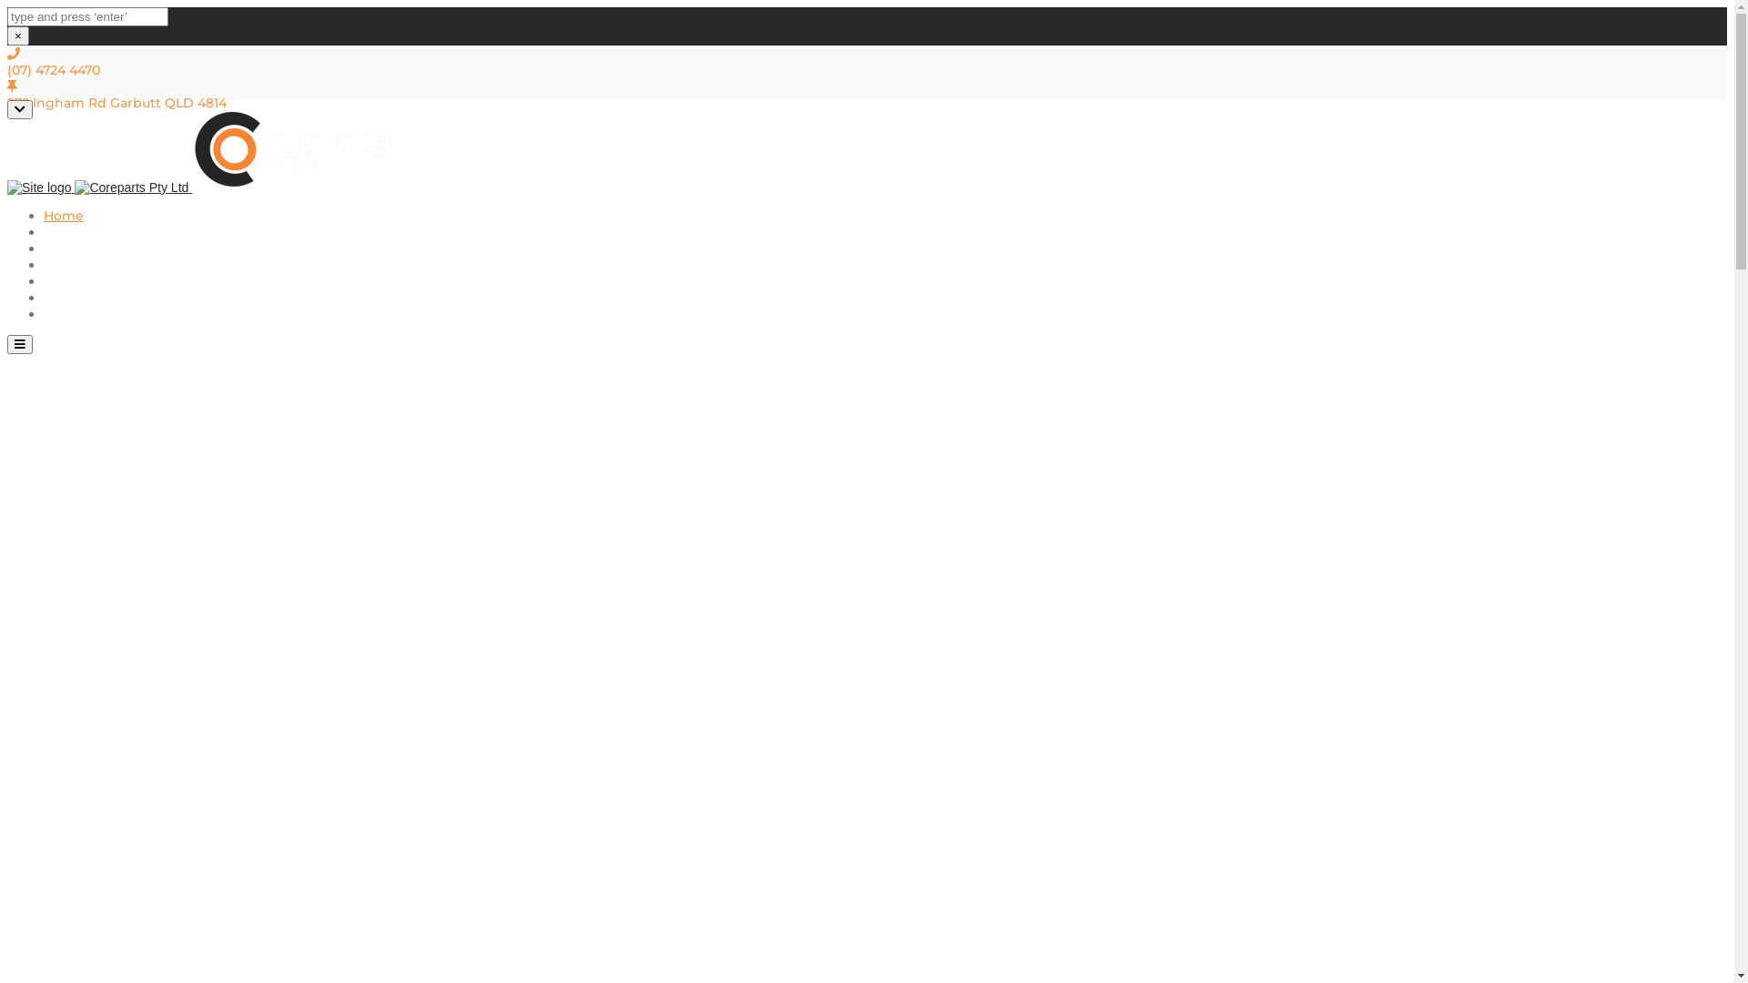 The width and height of the screenshot is (1748, 983). What do you see at coordinates (86, 281) in the screenshot?
I see `Brake Valves` at bounding box center [86, 281].